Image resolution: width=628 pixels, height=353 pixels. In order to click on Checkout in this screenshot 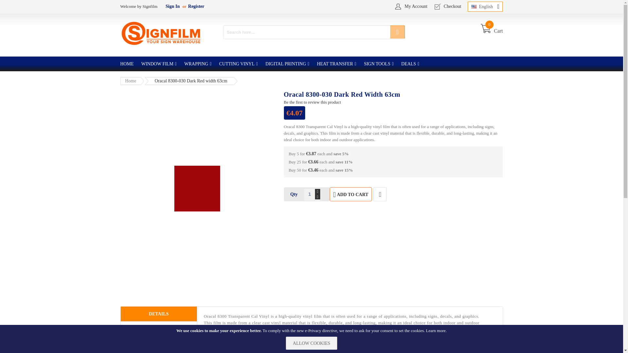, I will do `click(451, 7)`.